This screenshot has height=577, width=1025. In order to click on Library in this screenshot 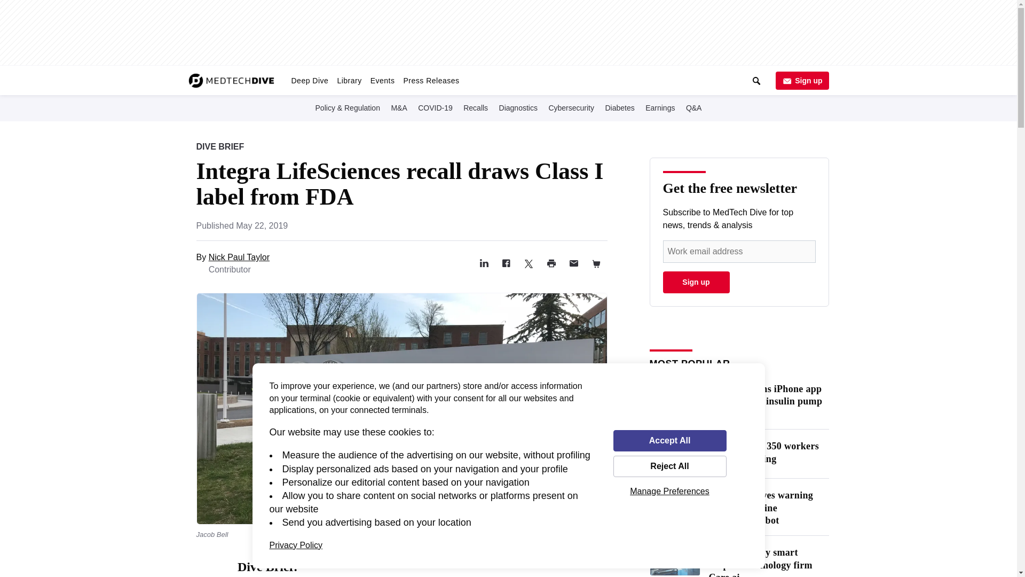, I will do `click(349, 80)`.